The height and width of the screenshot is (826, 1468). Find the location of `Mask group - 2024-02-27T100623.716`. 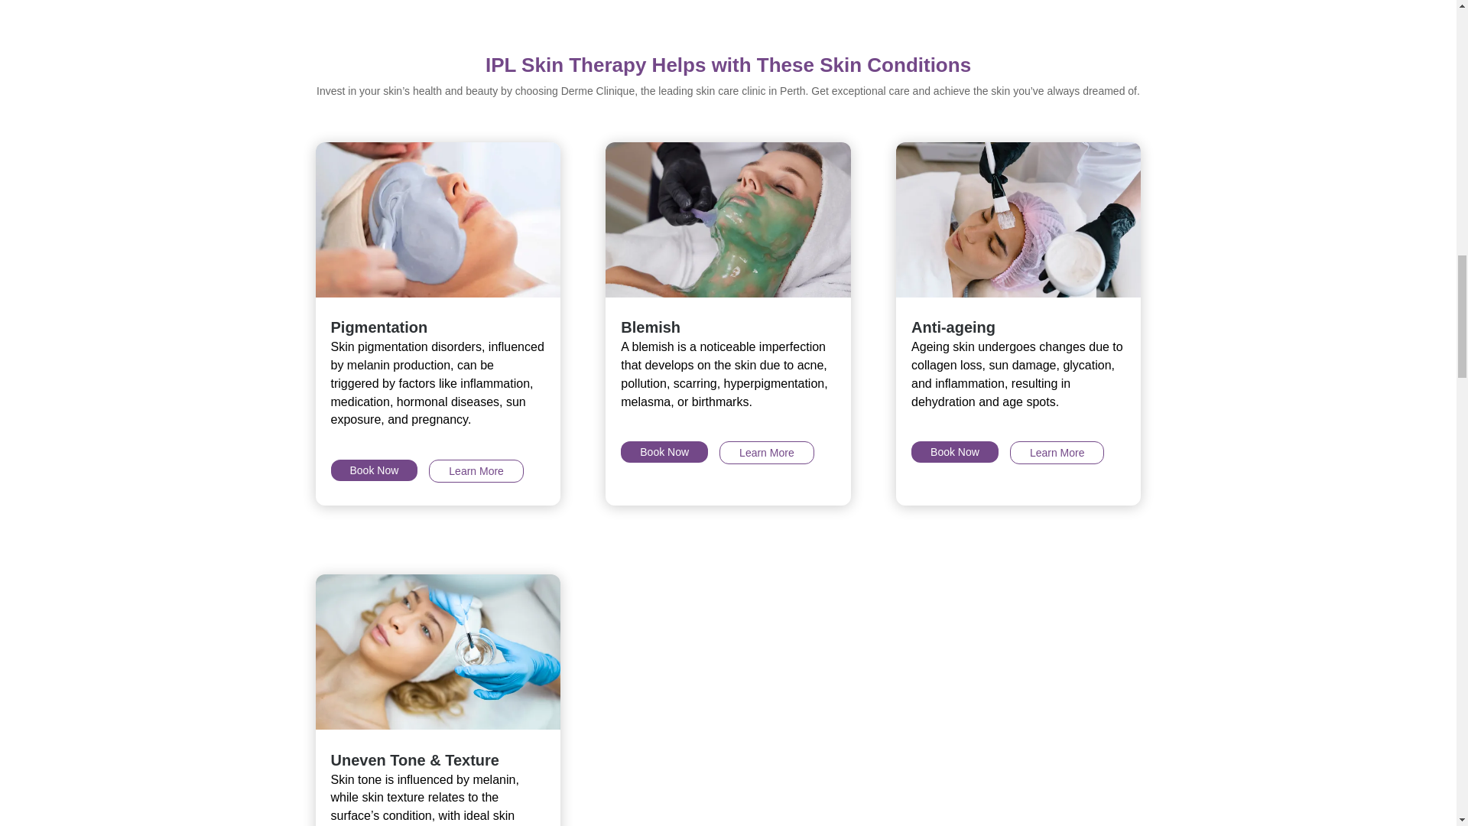

Mask group - 2024-02-27T100623.716 is located at coordinates (1018, 219).